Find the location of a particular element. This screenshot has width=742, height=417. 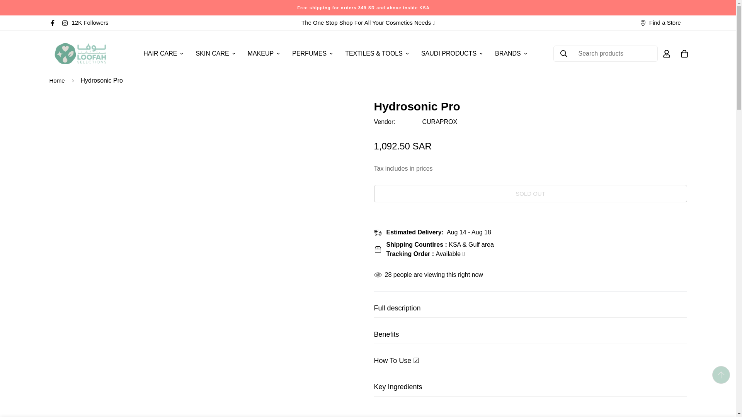

12K Followers is located at coordinates (88, 23).